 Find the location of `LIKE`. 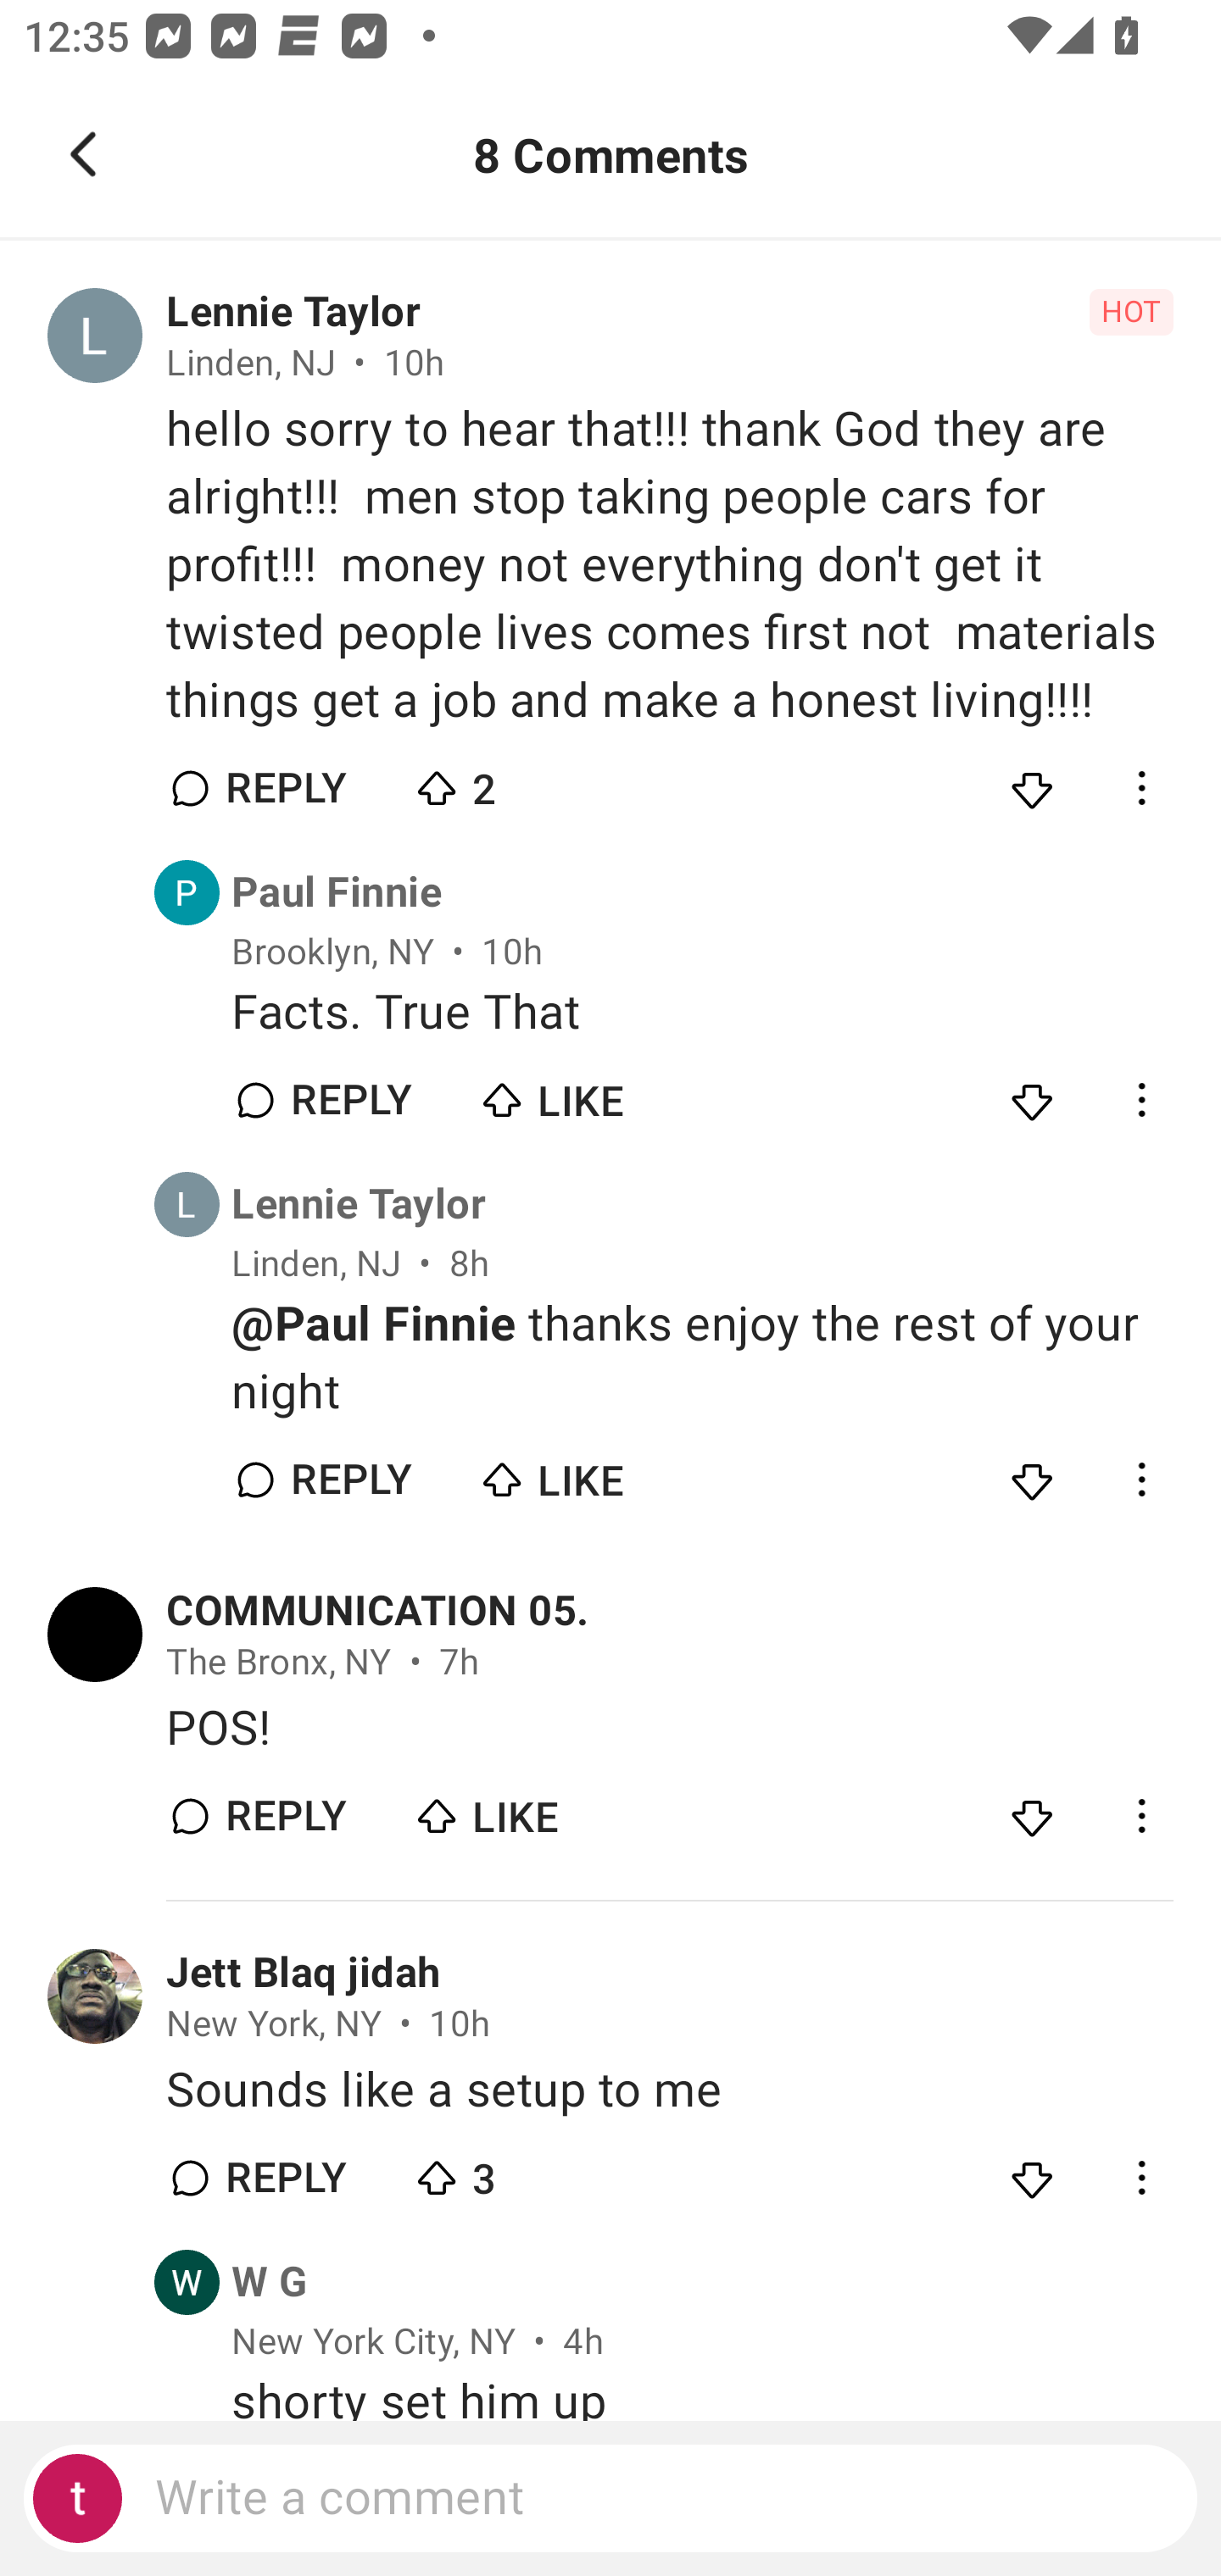

LIKE is located at coordinates (592, 1472).